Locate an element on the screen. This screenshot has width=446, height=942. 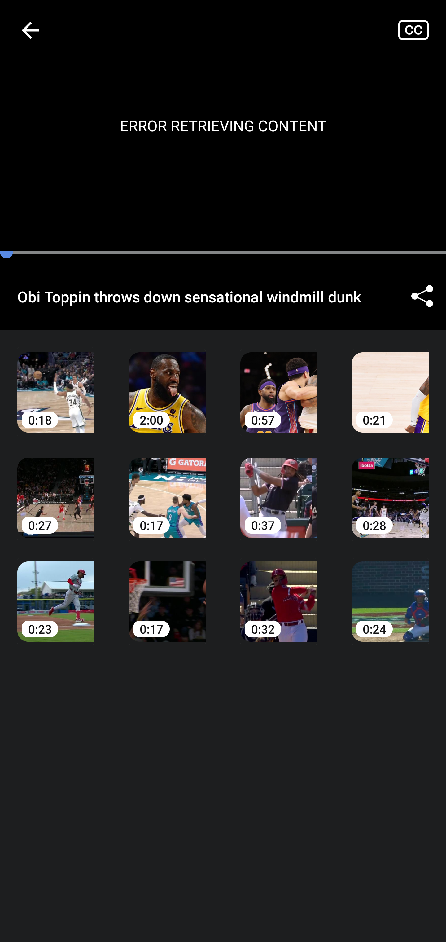
Closed captions  is located at coordinates (422, 30).